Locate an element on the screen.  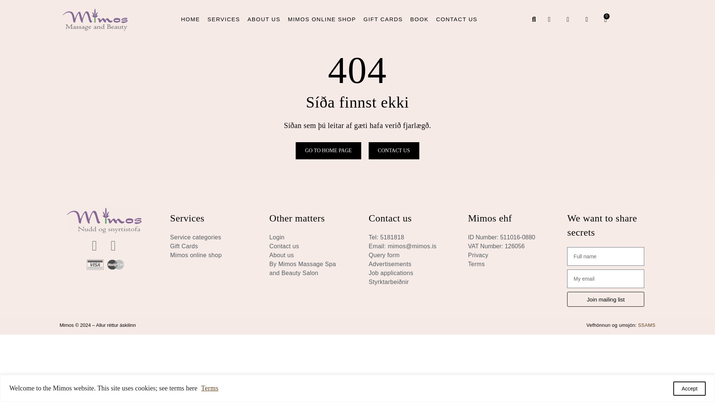
CONTACT US is located at coordinates (457, 19).